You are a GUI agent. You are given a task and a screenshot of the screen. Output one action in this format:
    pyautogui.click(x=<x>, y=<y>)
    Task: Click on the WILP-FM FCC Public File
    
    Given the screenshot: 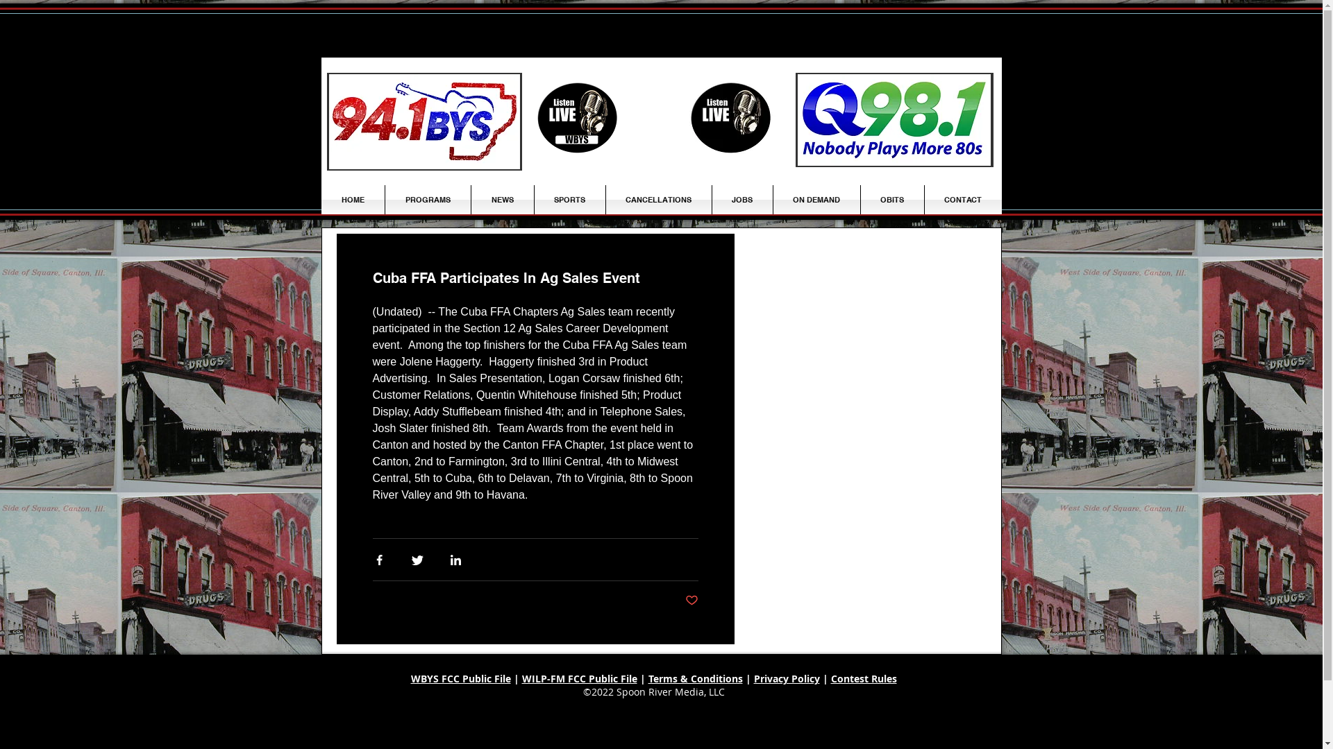 What is the action you would take?
    pyautogui.click(x=580, y=678)
    